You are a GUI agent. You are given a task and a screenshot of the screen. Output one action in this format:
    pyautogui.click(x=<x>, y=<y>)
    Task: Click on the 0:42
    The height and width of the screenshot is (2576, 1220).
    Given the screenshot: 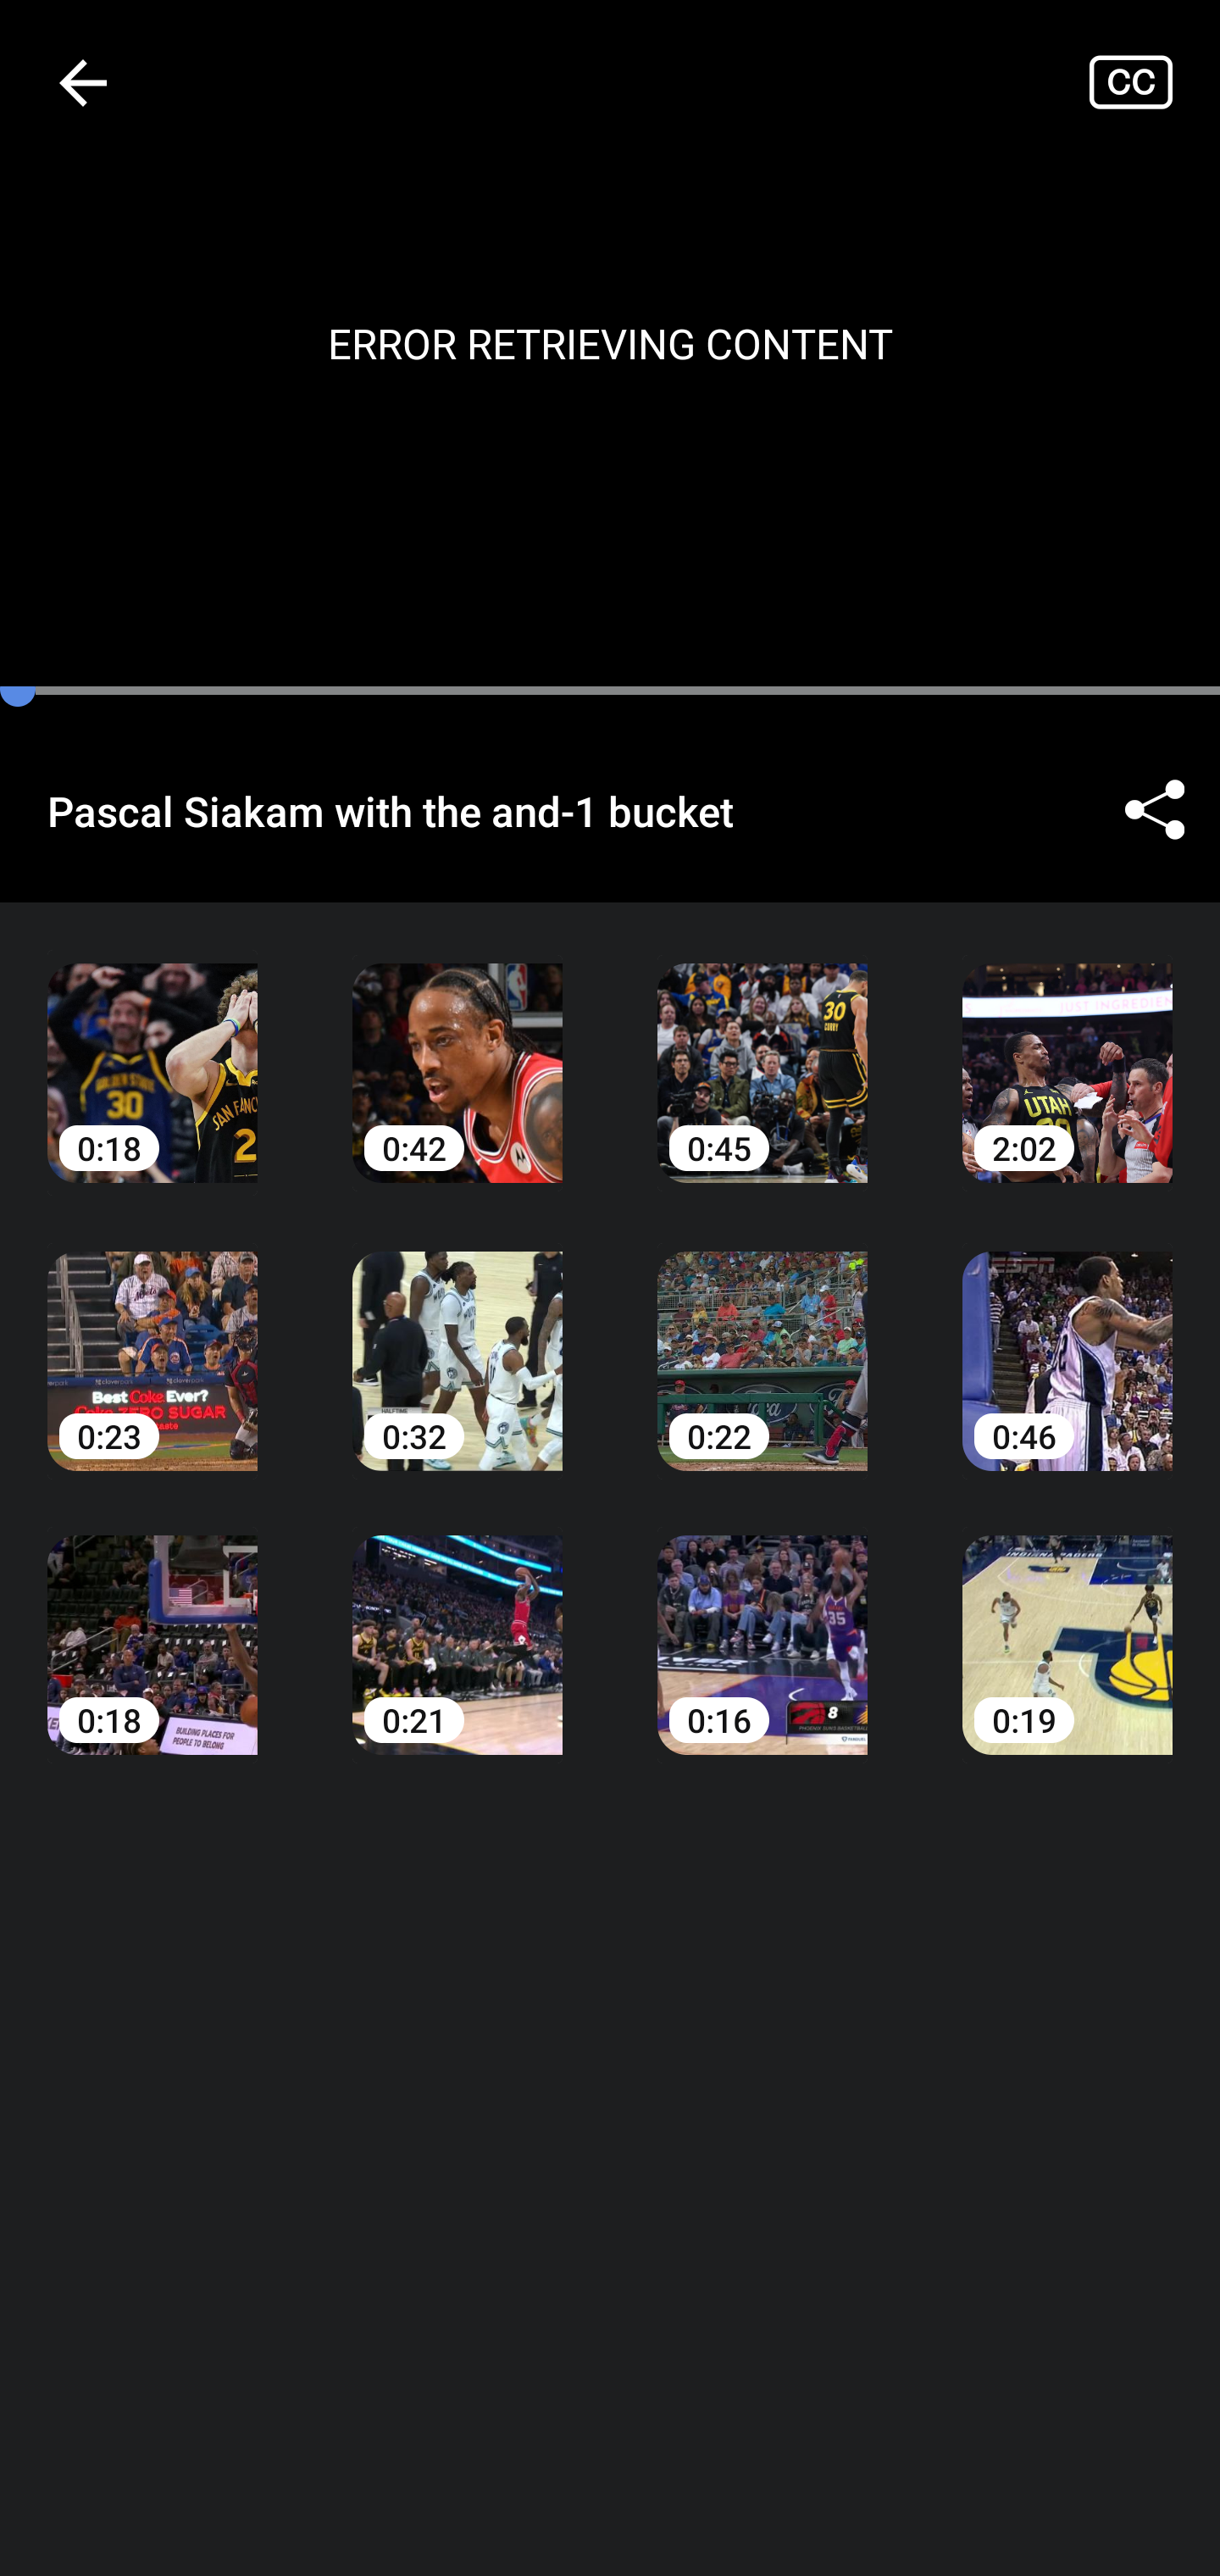 What is the action you would take?
    pyautogui.click(x=457, y=1048)
    